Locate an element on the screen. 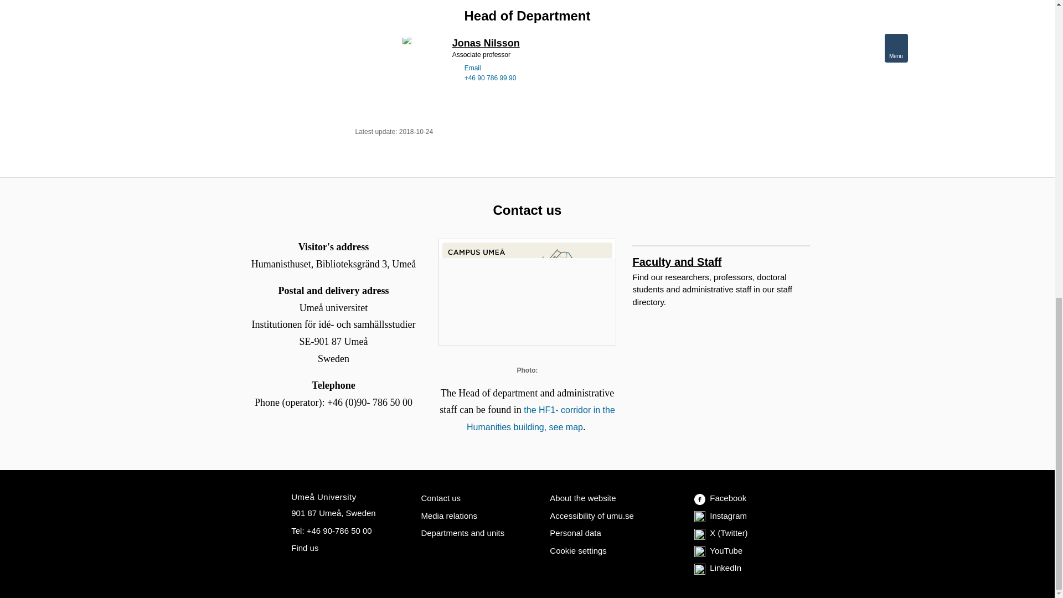  Faculty and Staff is located at coordinates (721, 254).